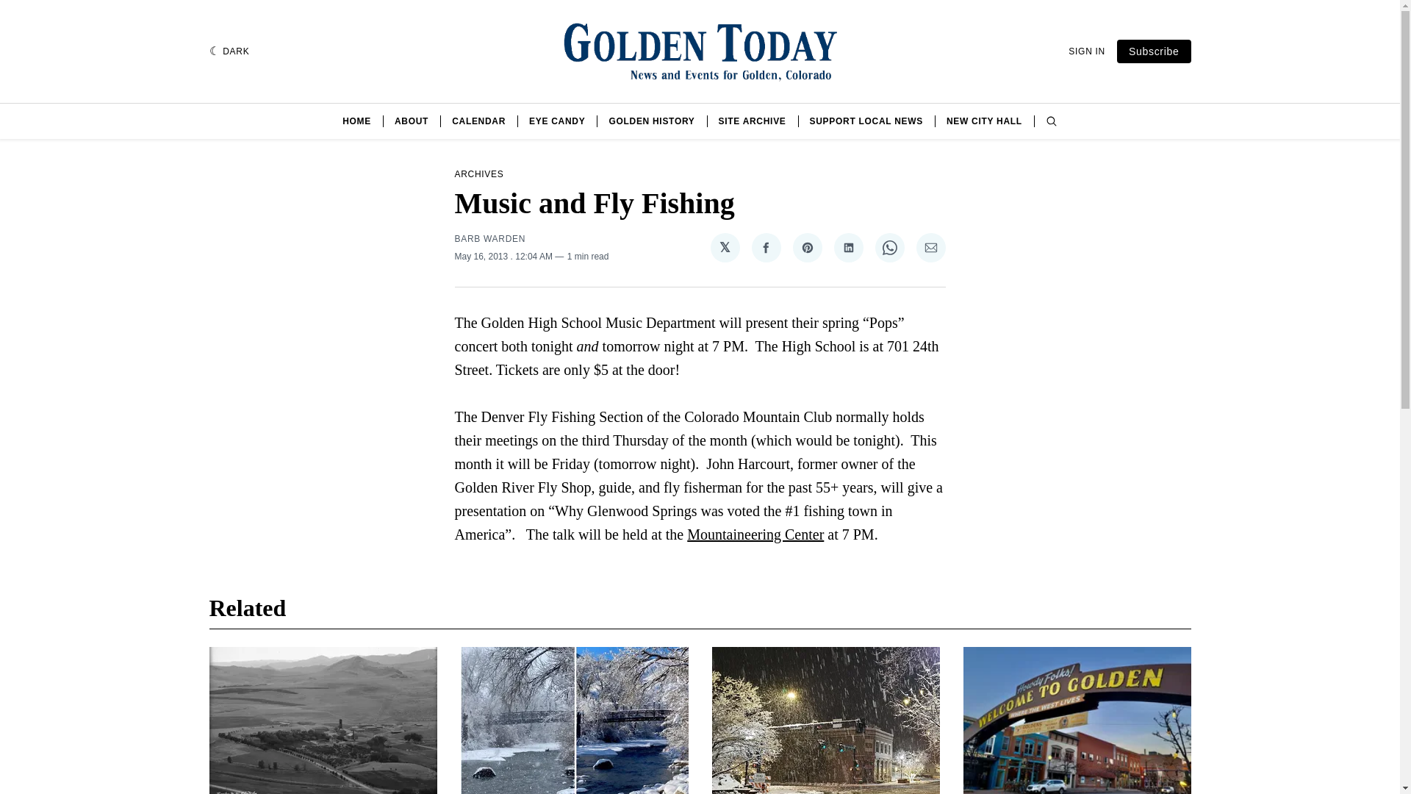 This screenshot has width=1411, height=794. What do you see at coordinates (356, 121) in the screenshot?
I see `HOME` at bounding box center [356, 121].